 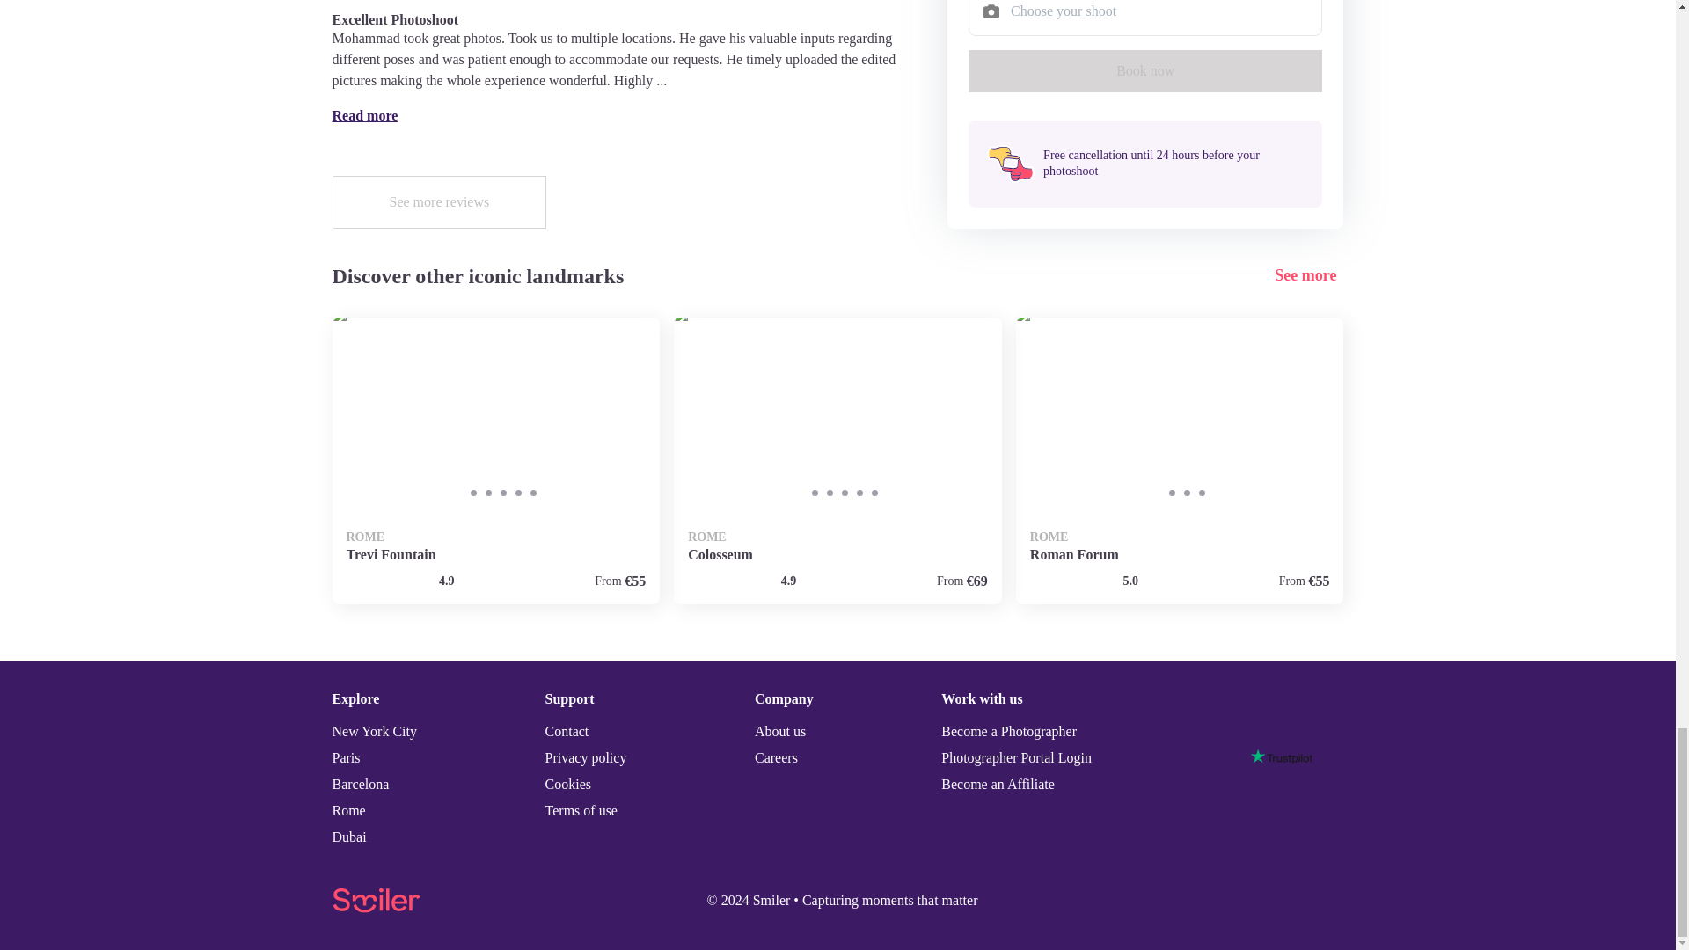 I want to click on Rome, so click(x=1181, y=460).